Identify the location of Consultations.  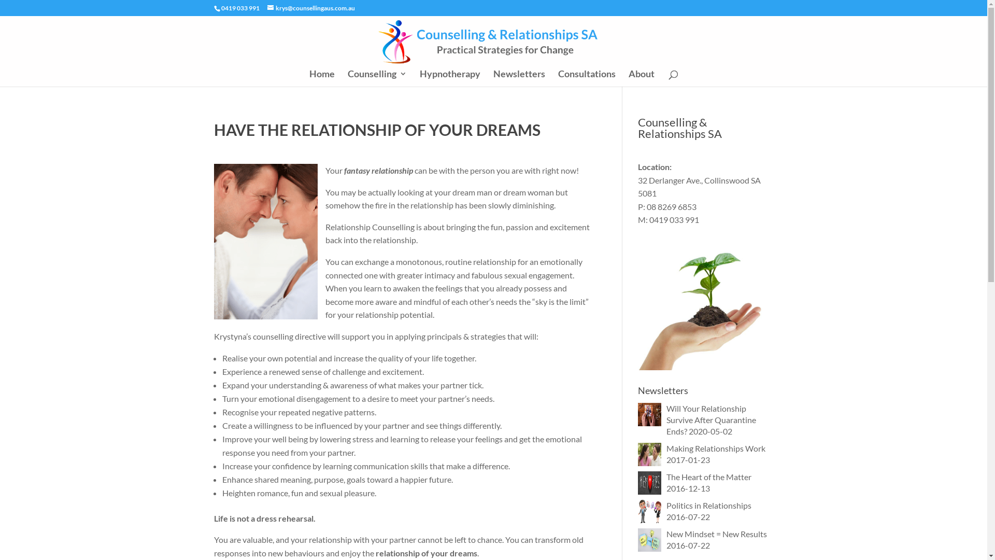
(587, 78).